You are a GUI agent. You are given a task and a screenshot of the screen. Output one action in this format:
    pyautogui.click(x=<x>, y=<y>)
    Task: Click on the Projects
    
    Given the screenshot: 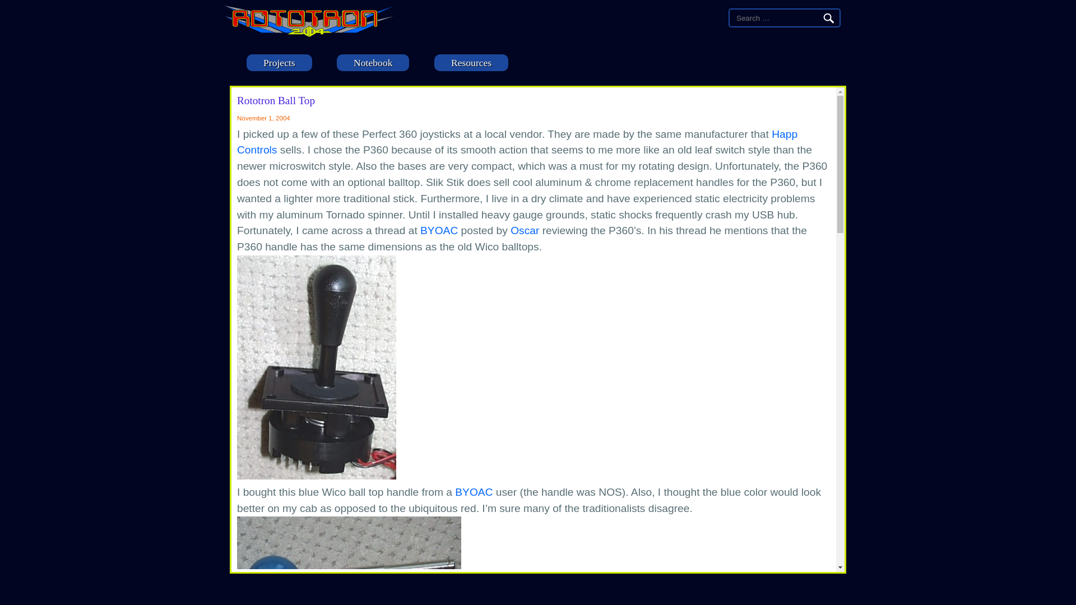 What is the action you would take?
    pyautogui.click(x=279, y=63)
    